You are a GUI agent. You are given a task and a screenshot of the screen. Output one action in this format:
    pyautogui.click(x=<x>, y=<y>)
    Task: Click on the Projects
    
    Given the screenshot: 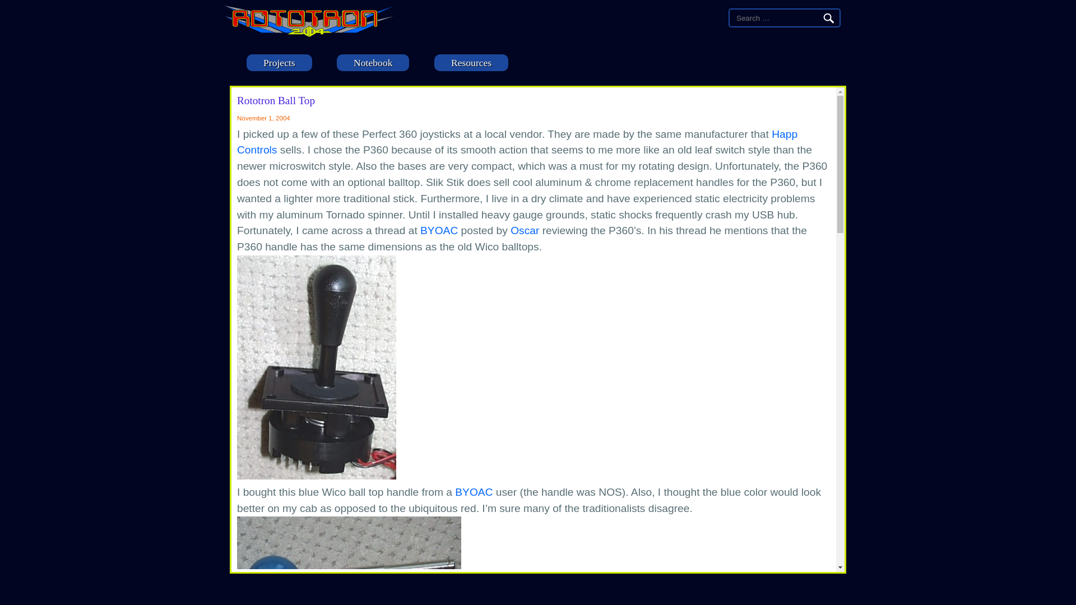 What is the action you would take?
    pyautogui.click(x=279, y=63)
    